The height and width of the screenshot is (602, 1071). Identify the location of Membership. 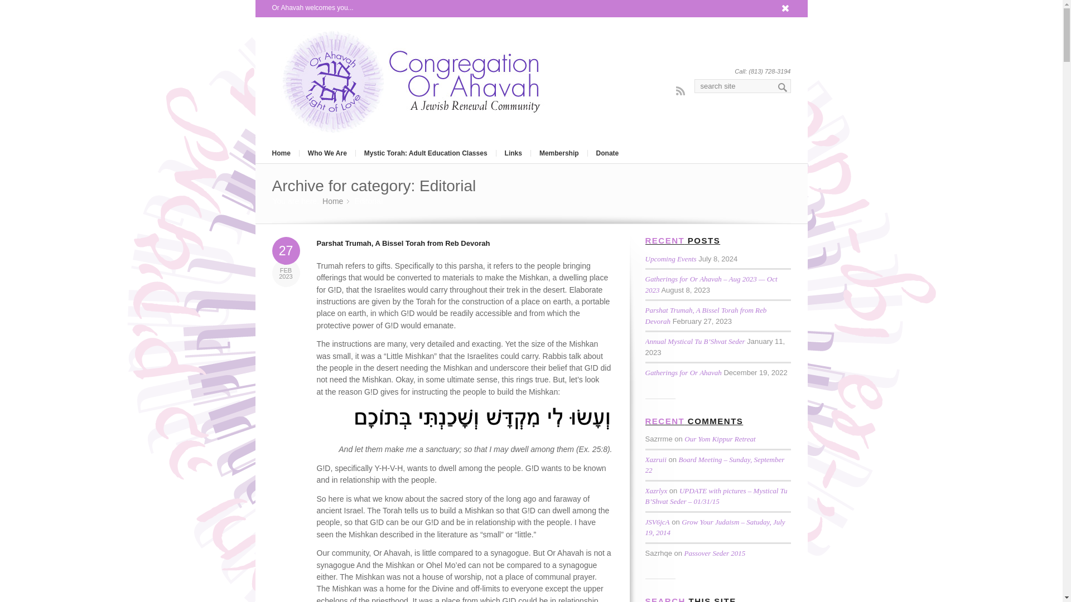
(558, 153).